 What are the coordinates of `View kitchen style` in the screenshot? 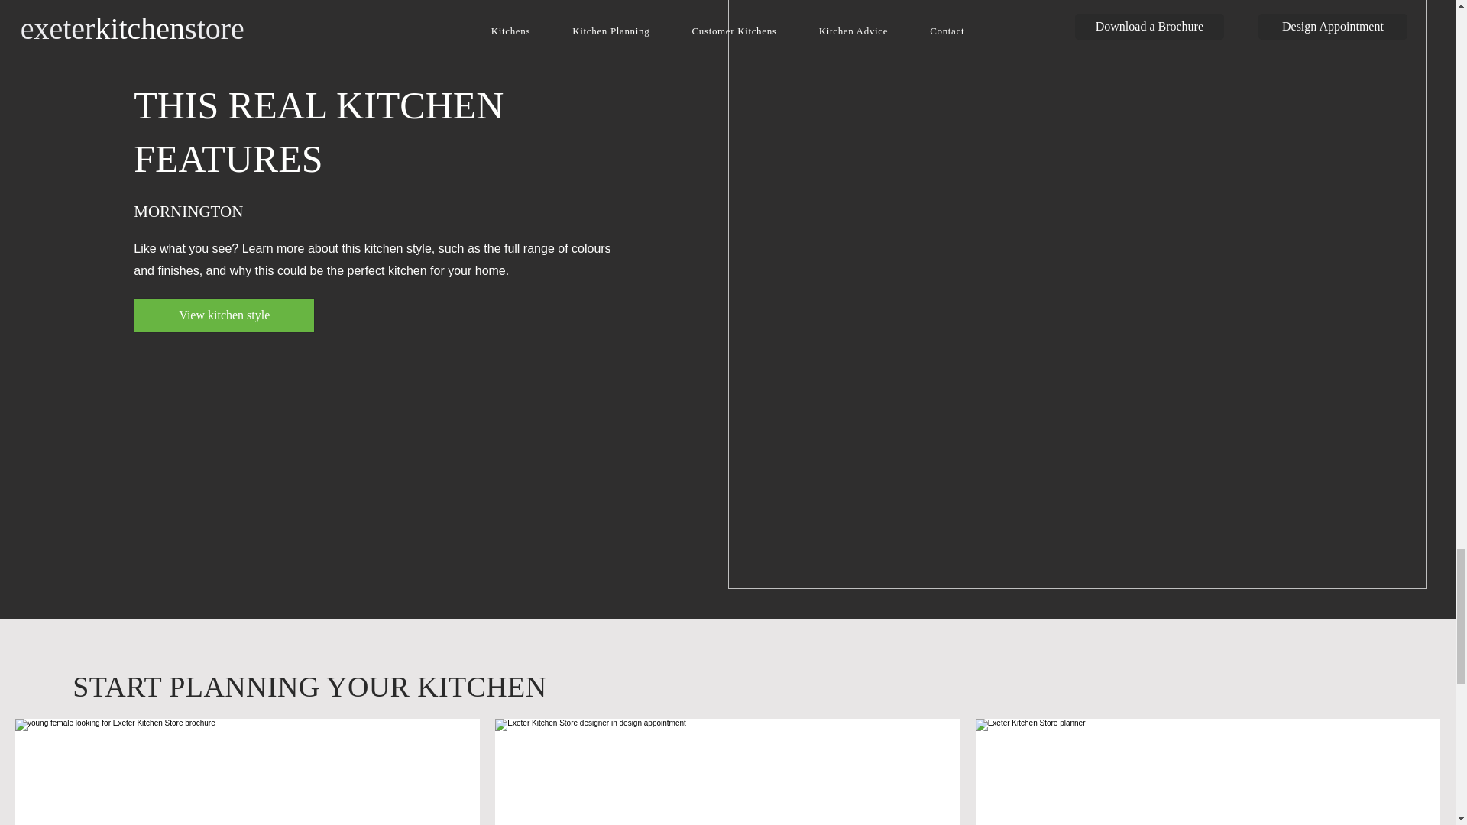 It's located at (224, 315).